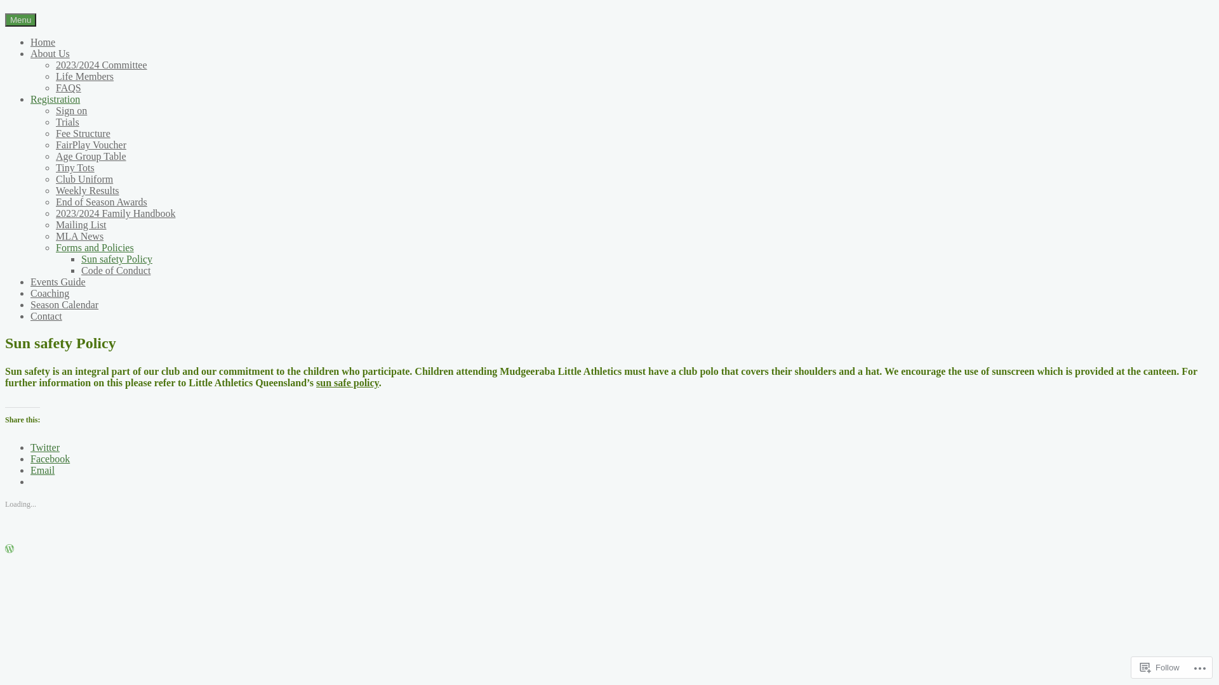  What do you see at coordinates (1160, 667) in the screenshot?
I see `Follow` at bounding box center [1160, 667].